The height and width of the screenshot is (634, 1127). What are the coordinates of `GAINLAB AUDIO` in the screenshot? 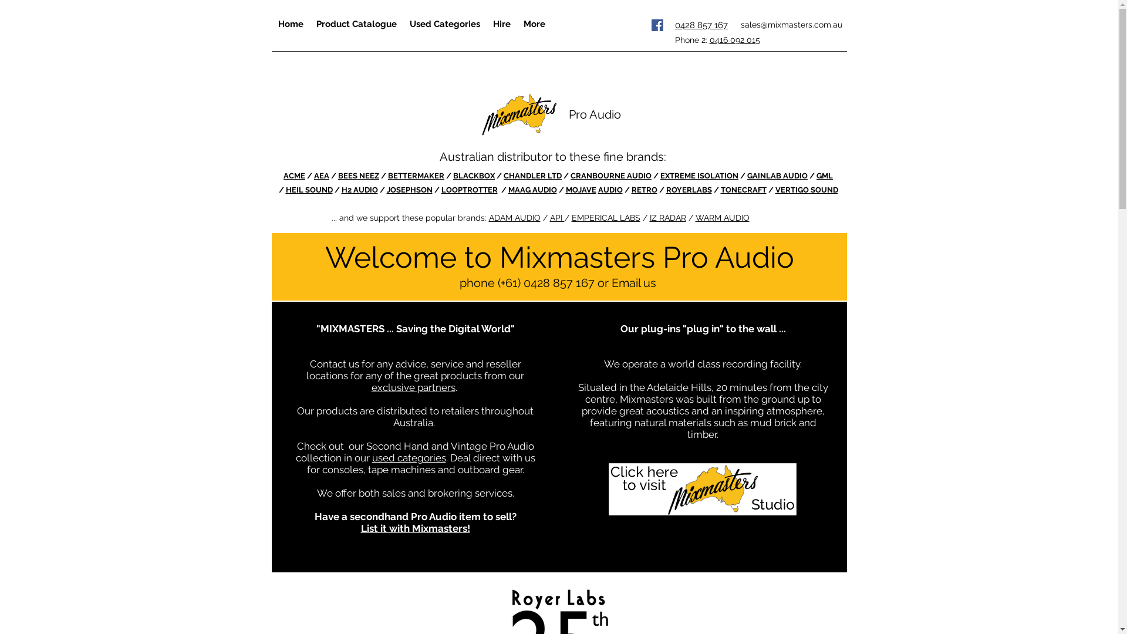 It's located at (777, 176).